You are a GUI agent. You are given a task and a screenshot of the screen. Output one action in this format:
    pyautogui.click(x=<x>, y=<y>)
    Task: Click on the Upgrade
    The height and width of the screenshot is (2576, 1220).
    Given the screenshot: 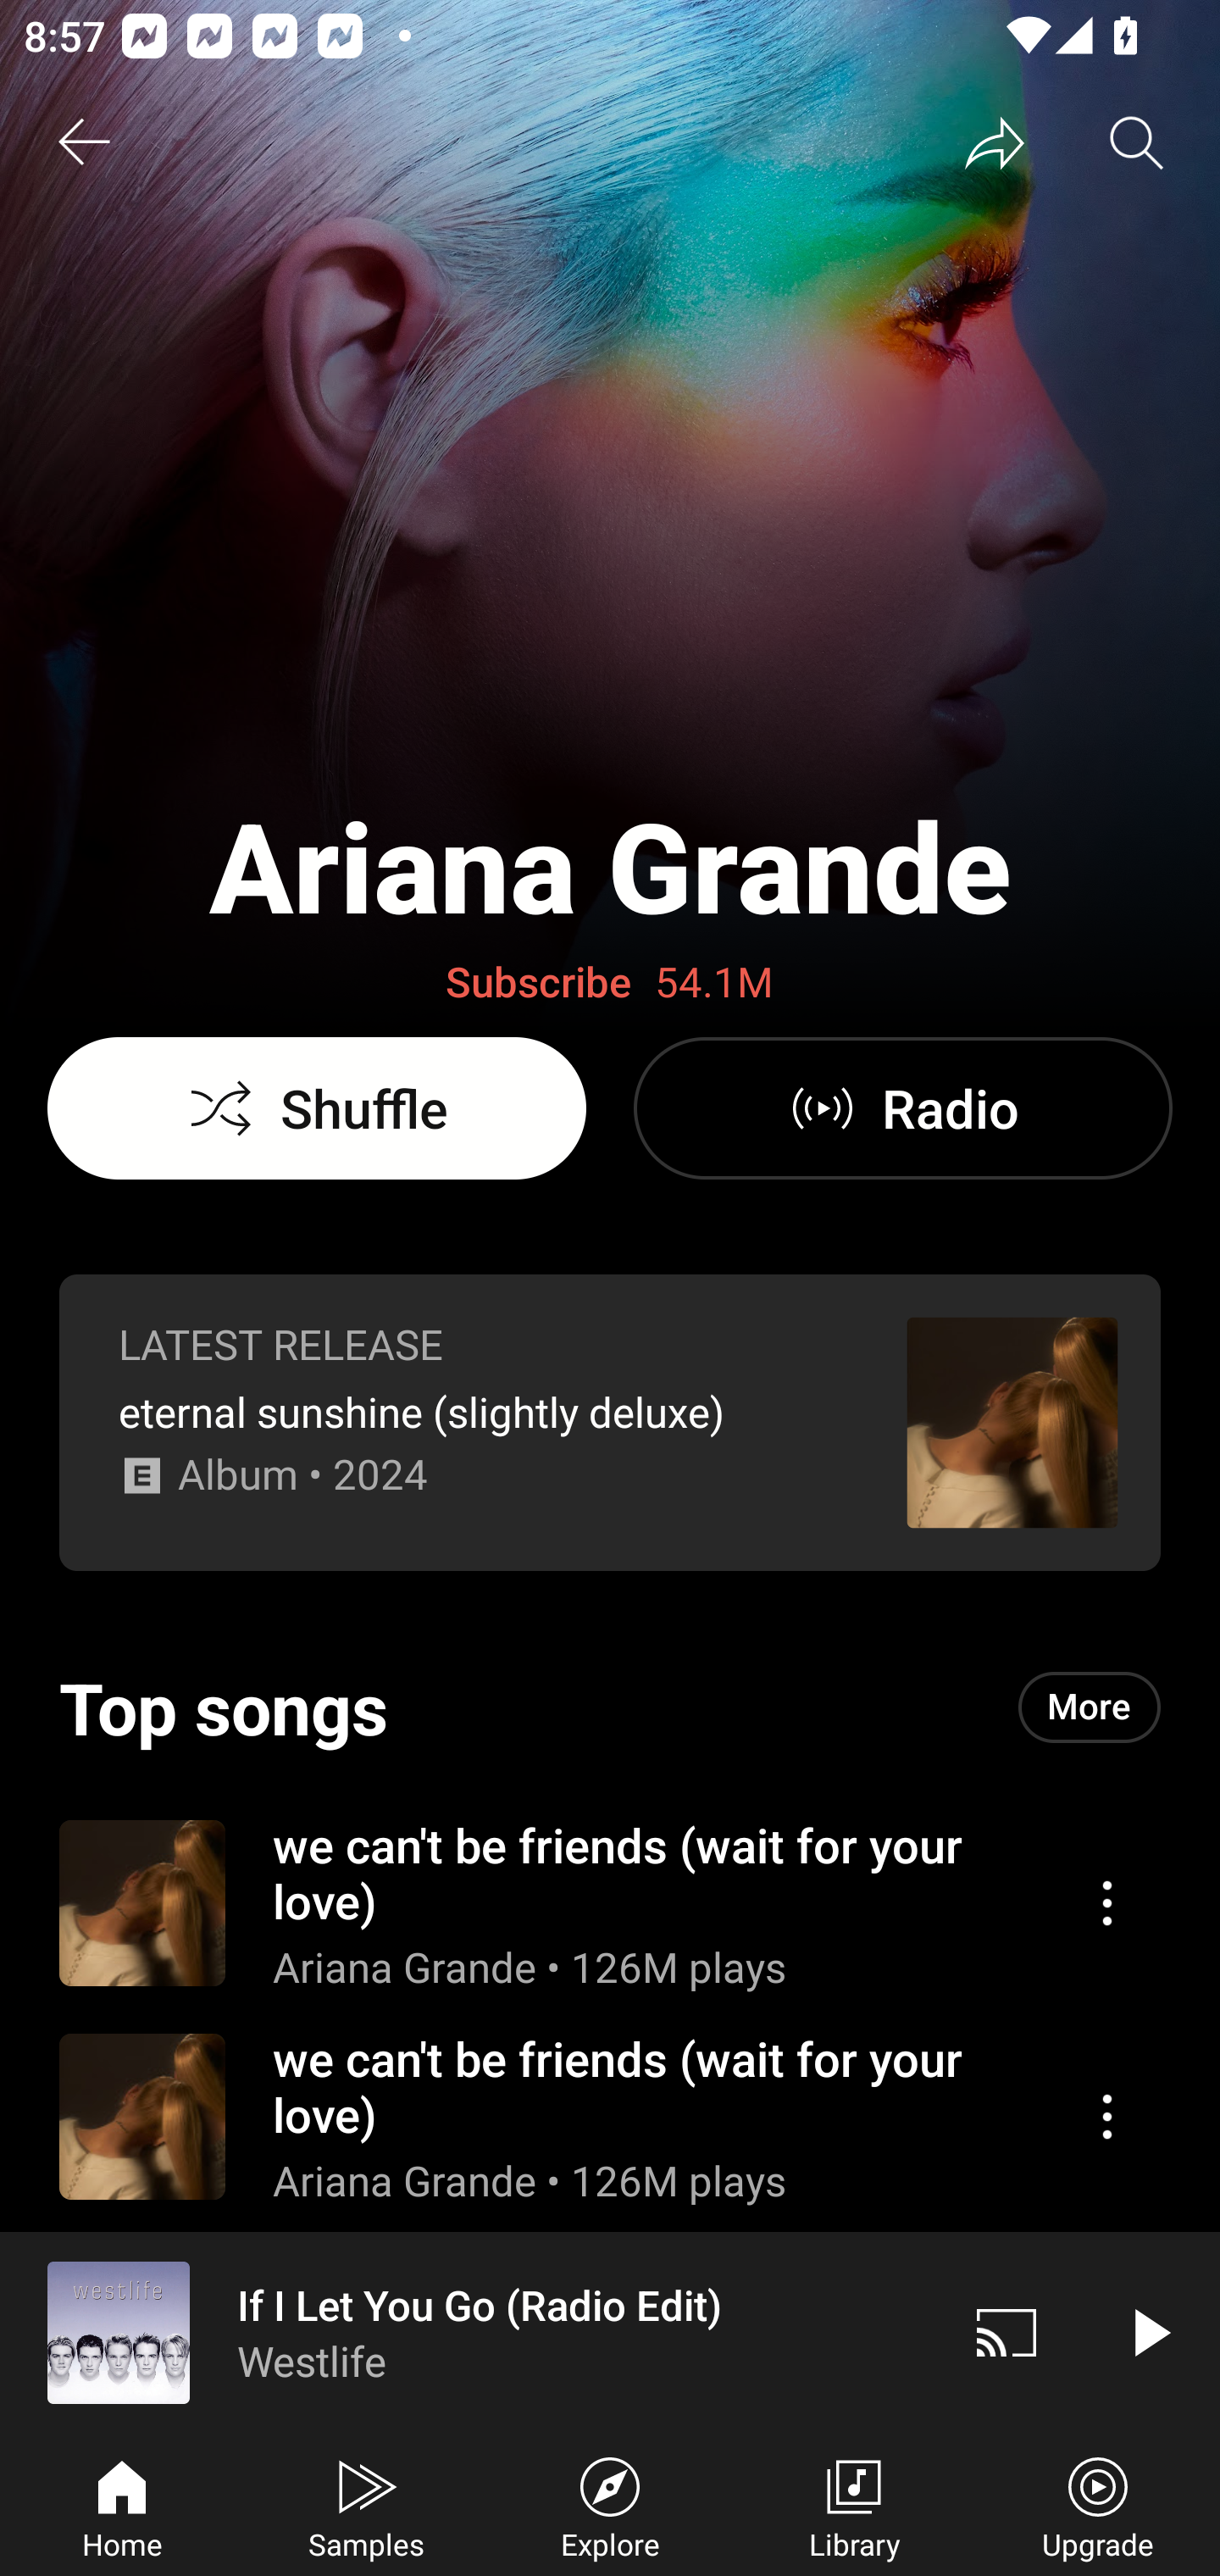 What is the action you would take?
    pyautogui.click(x=1098, y=2505)
    